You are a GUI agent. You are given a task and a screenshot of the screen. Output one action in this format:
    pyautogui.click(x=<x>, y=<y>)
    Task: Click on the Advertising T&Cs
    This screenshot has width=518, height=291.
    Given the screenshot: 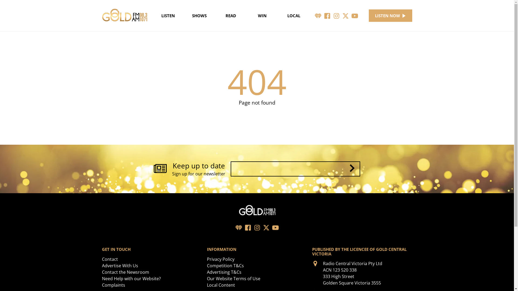 What is the action you would take?
    pyautogui.click(x=224, y=272)
    